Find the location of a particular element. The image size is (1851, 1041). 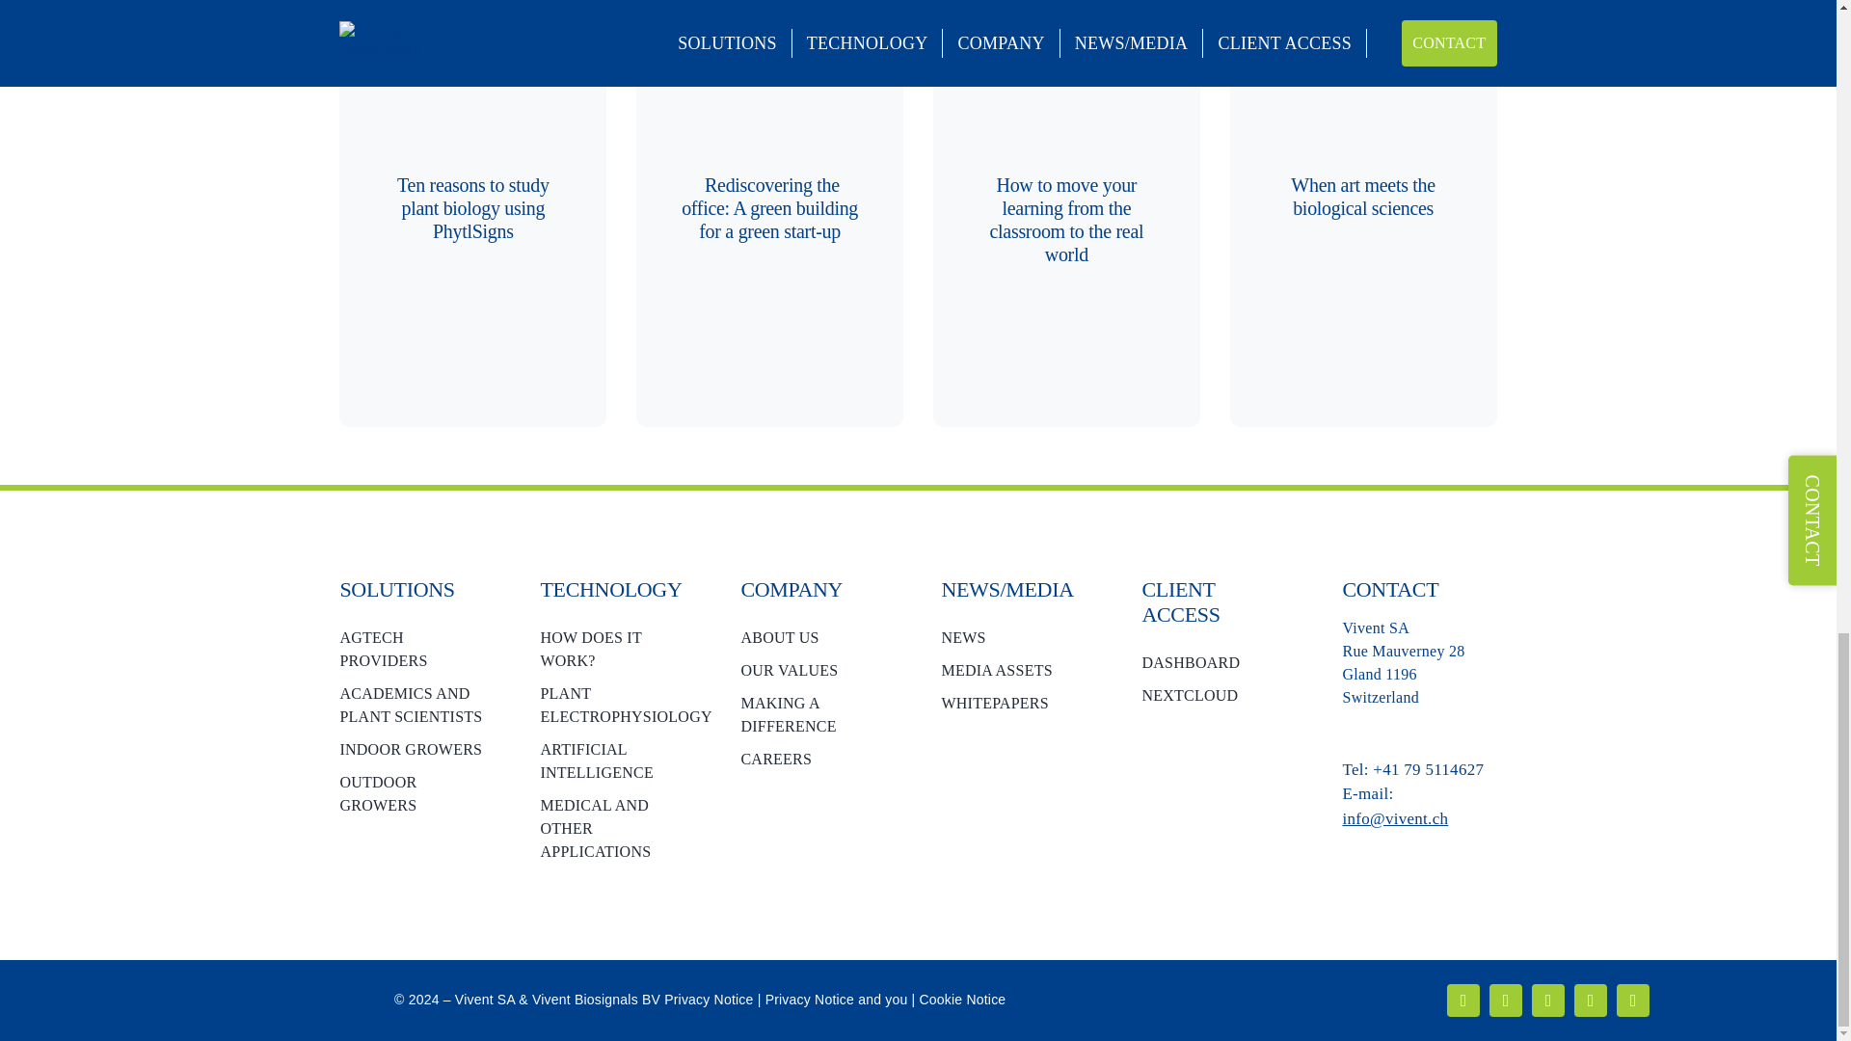

YouTube is located at coordinates (1632, 1001).